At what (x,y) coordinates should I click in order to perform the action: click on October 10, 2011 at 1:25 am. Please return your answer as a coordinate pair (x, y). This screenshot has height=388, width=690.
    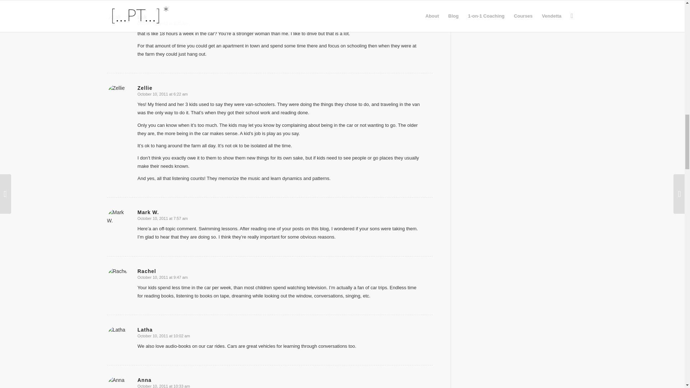
    Looking at the image, I should click on (162, 23).